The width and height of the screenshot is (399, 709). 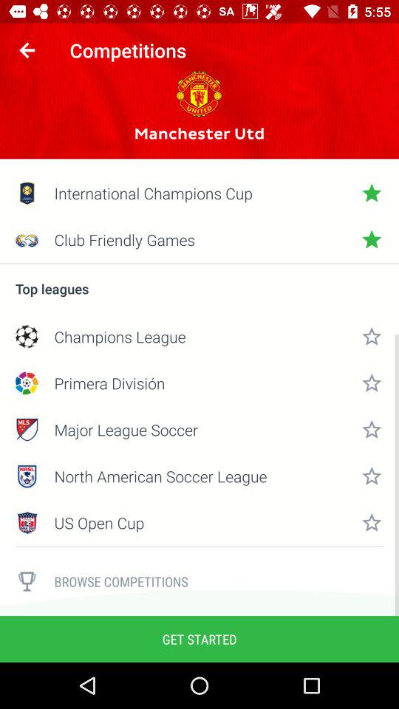 What do you see at coordinates (27, 50) in the screenshot?
I see `click item to the left of competitions item` at bounding box center [27, 50].